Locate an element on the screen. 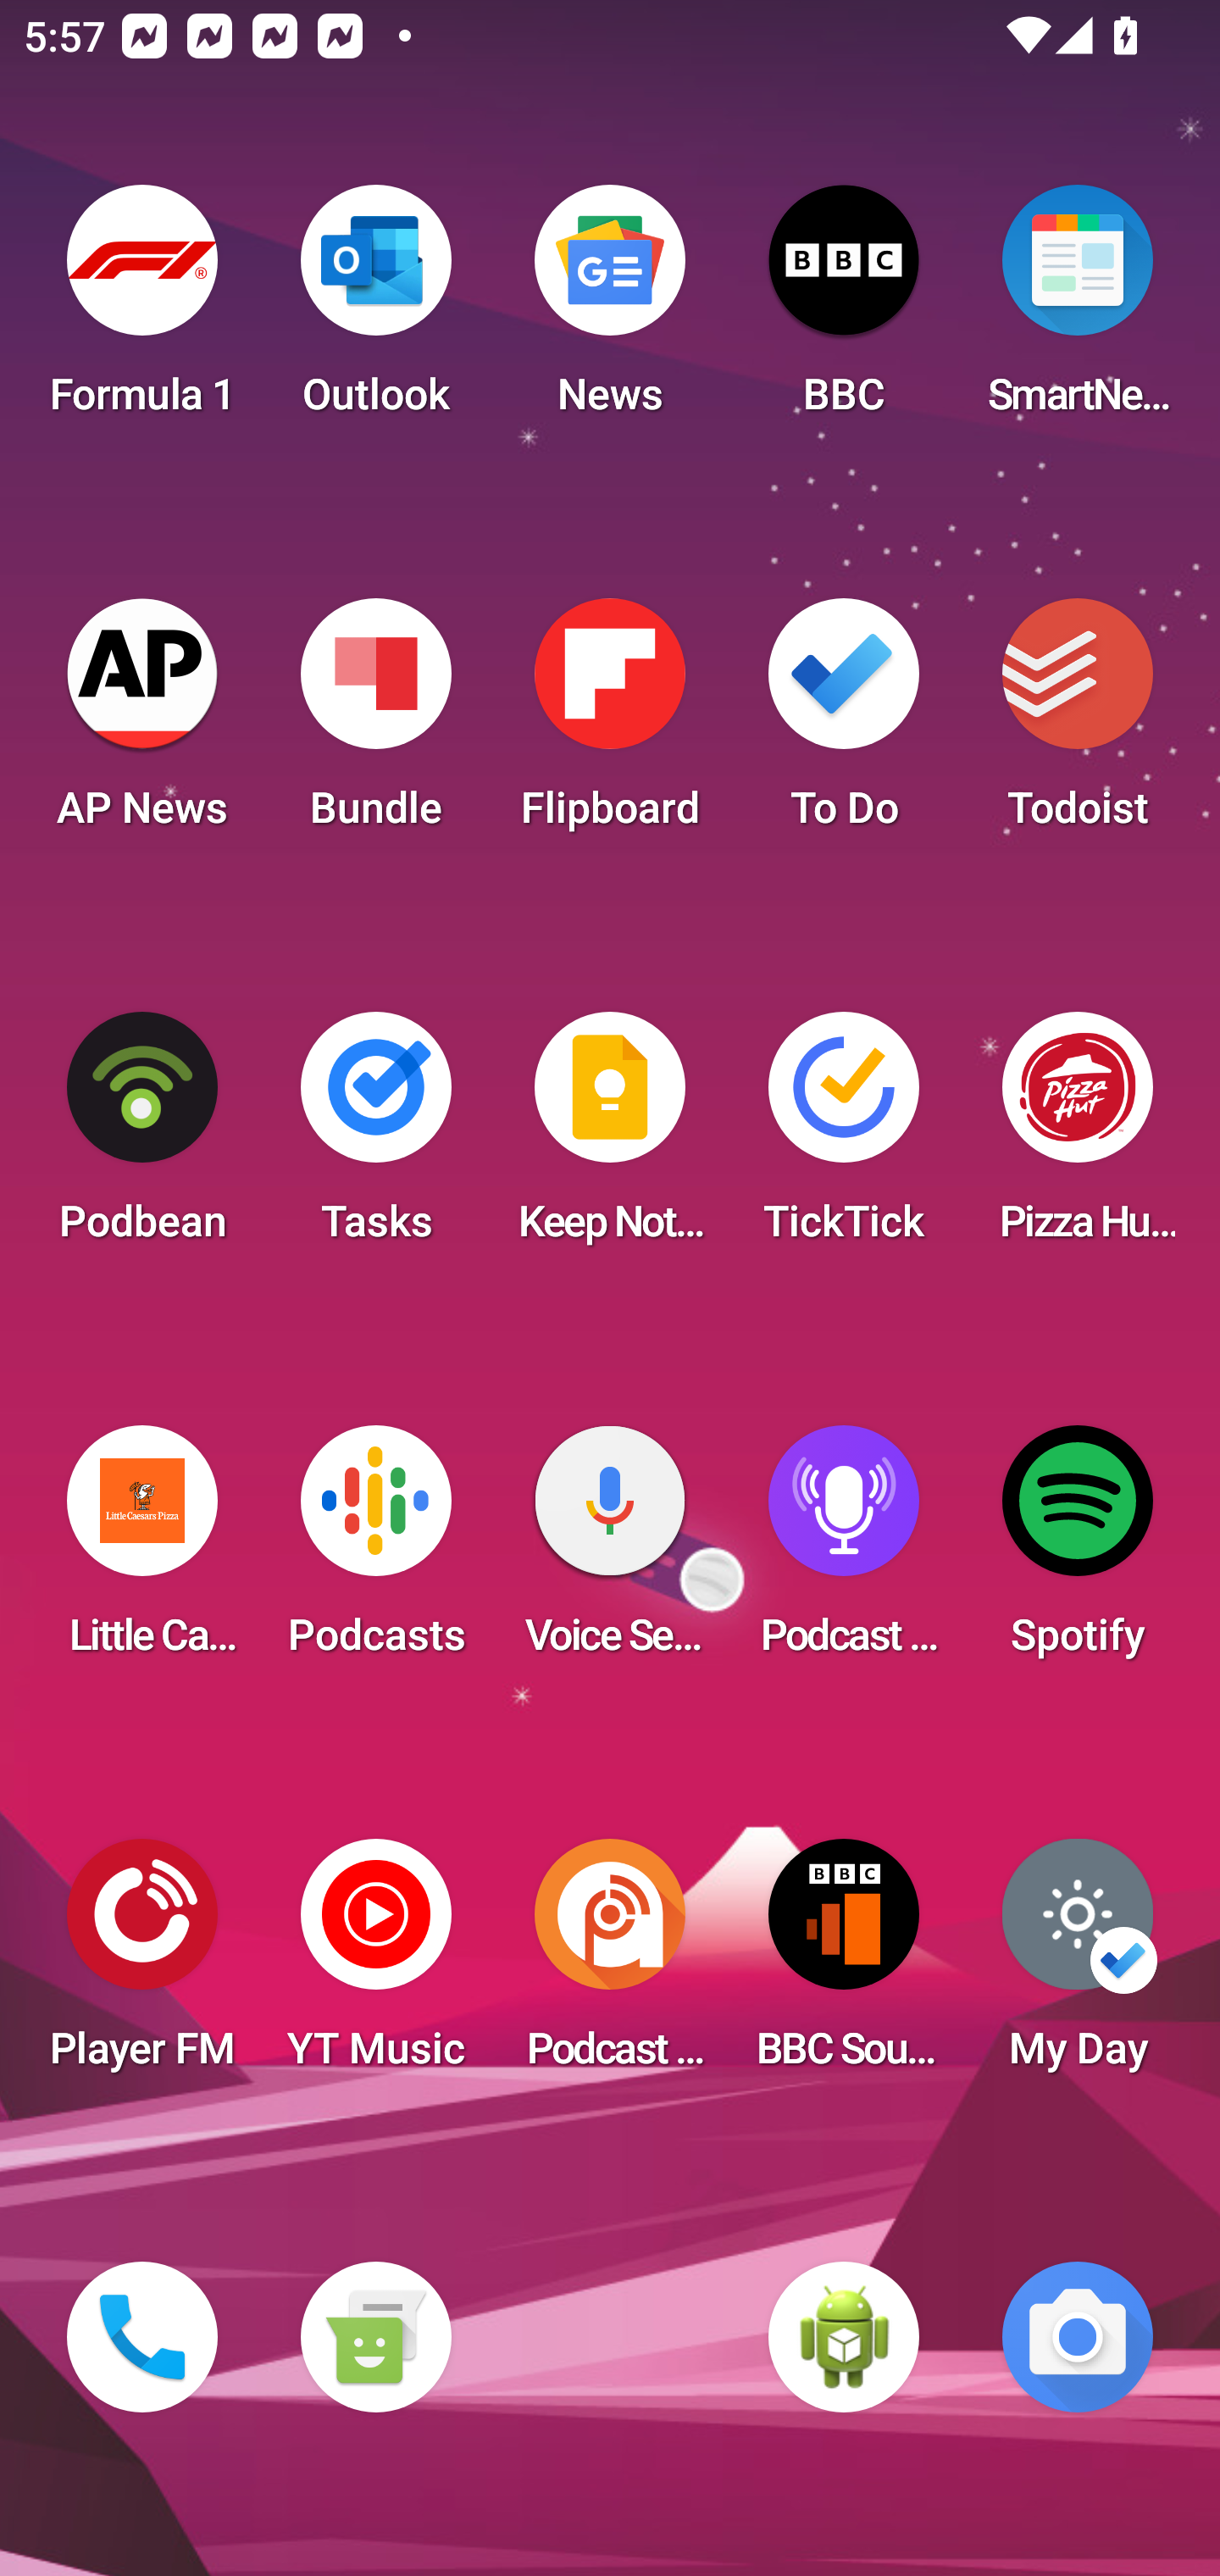 The image size is (1220, 2576). Podcast Addict is located at coordinates (610, 1964).